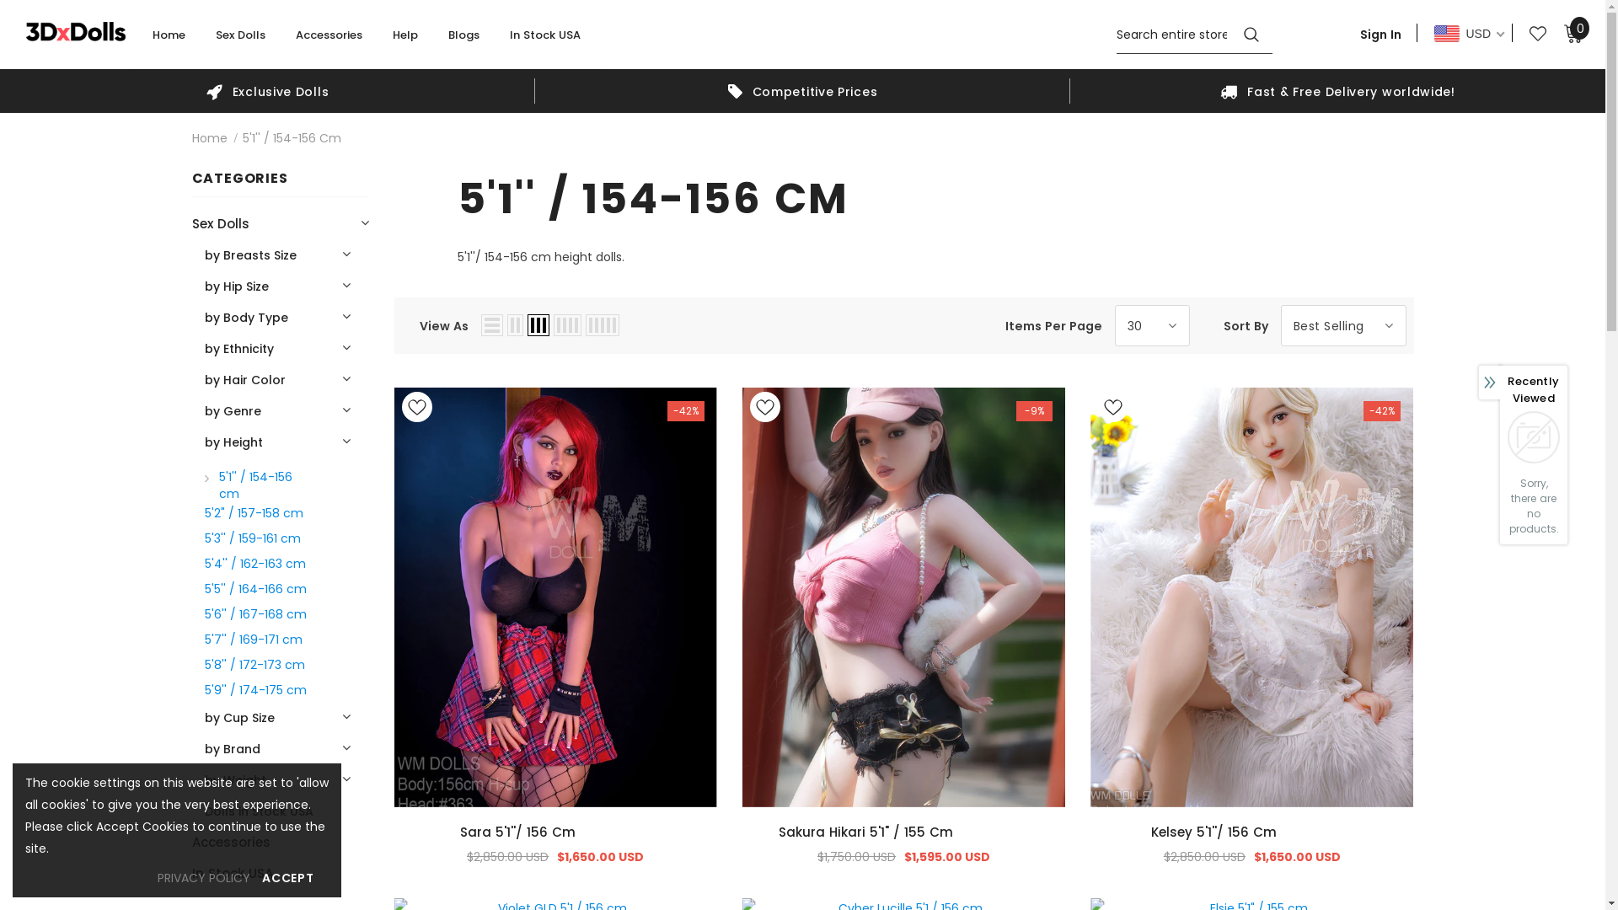 The image size is (1618, 910). What do you see at coordinates (556, 832) in the screenshot?
I see `Sara 5'1''/ 156 Cm` at bounding box center [556, 832].